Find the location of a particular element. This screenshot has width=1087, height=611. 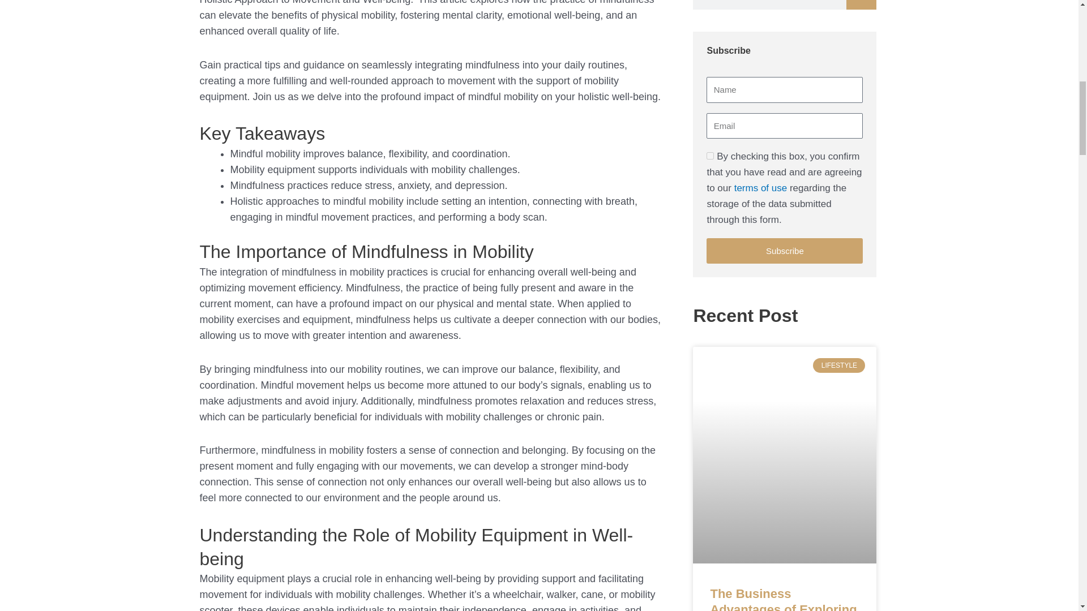

Subscribe is located at coordinates (785, 251).